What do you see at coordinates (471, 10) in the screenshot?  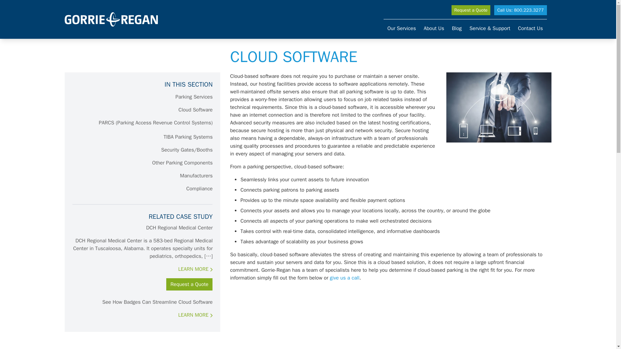 I see `Request a Quote` at bounding box center [471, 10].